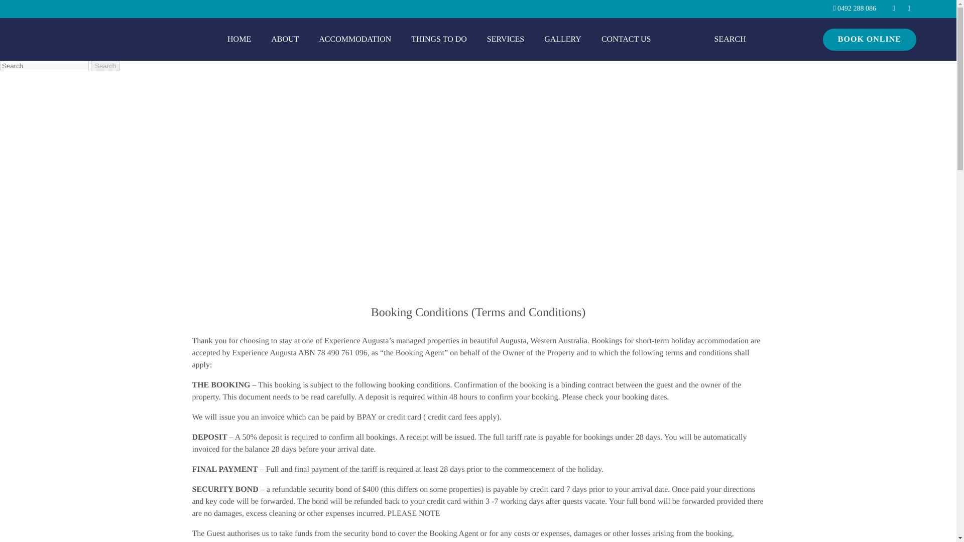 The image size is (964, 542). What do you see at coordinates (895, 47) in the screenshot?
I see `BOOK ONLINE` at bounding box center [895, 47].